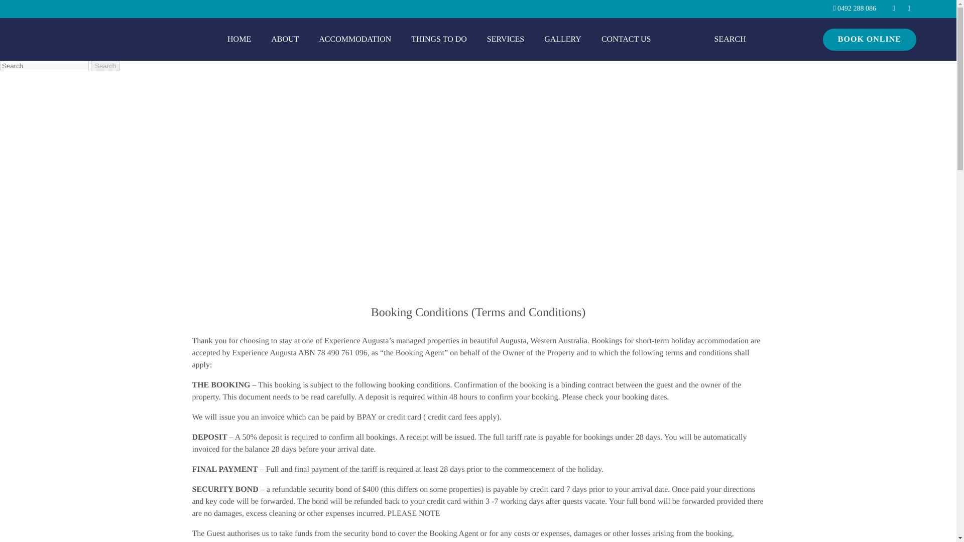 The image size is (964, 542). What do you see at coordinates (895, 47) in the screenshot?
I see `BOOK ONLINE` at bounding box center [895, 47].